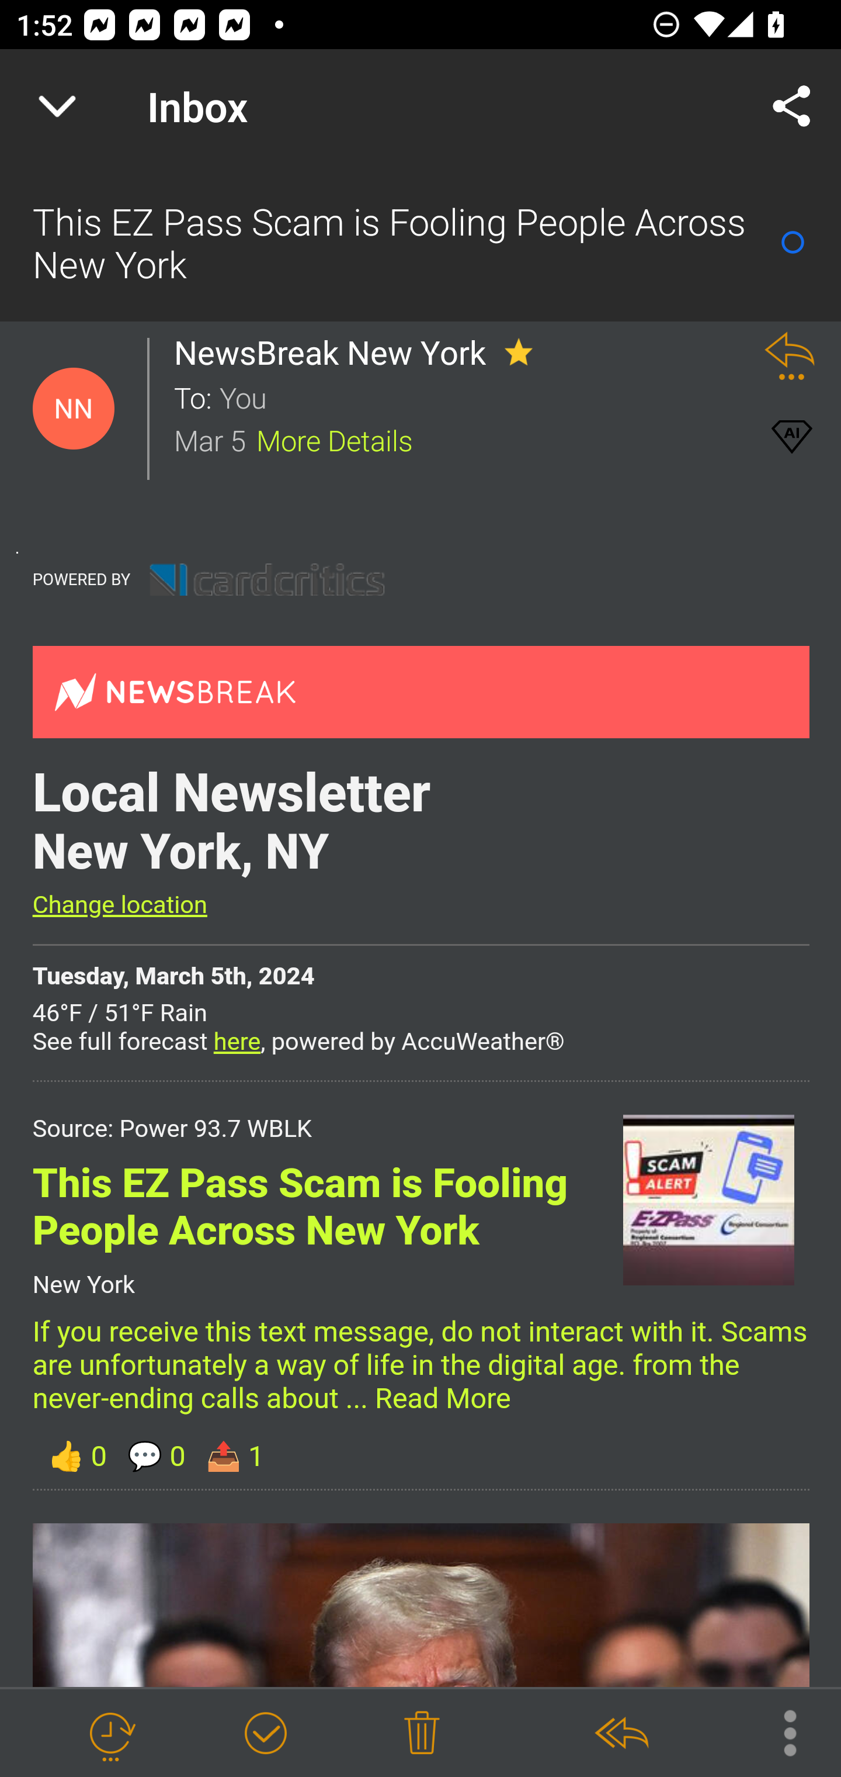  What do you see at coordinates (119, 905) in the screenshot?
I see `Change location` at bounding box center [119, 905].